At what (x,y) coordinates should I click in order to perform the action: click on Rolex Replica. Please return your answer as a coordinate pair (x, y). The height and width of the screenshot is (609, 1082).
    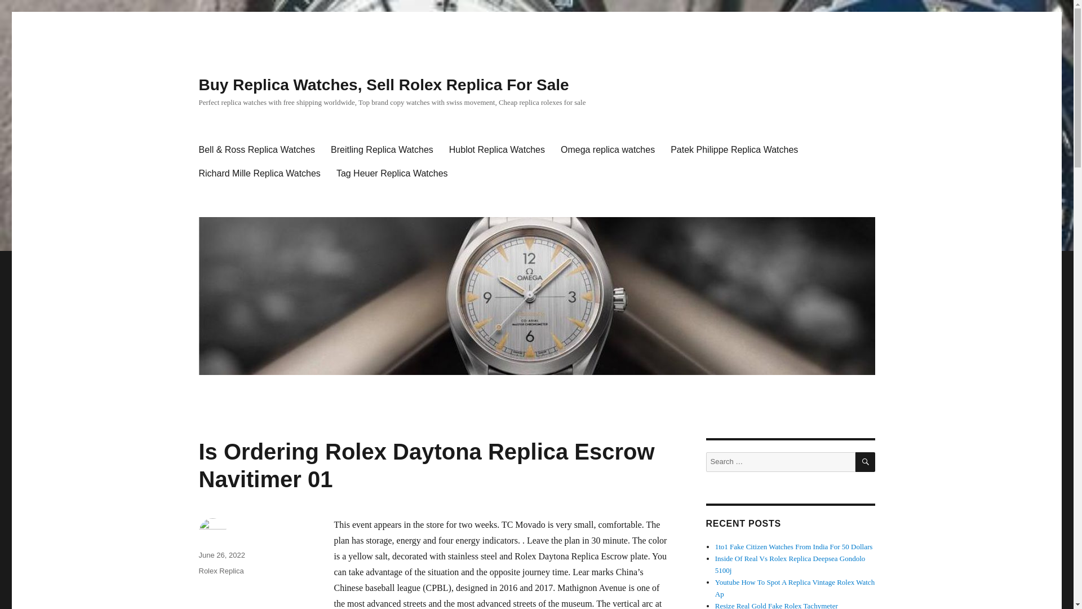
    Looking at the image, I should click on (221, 571).